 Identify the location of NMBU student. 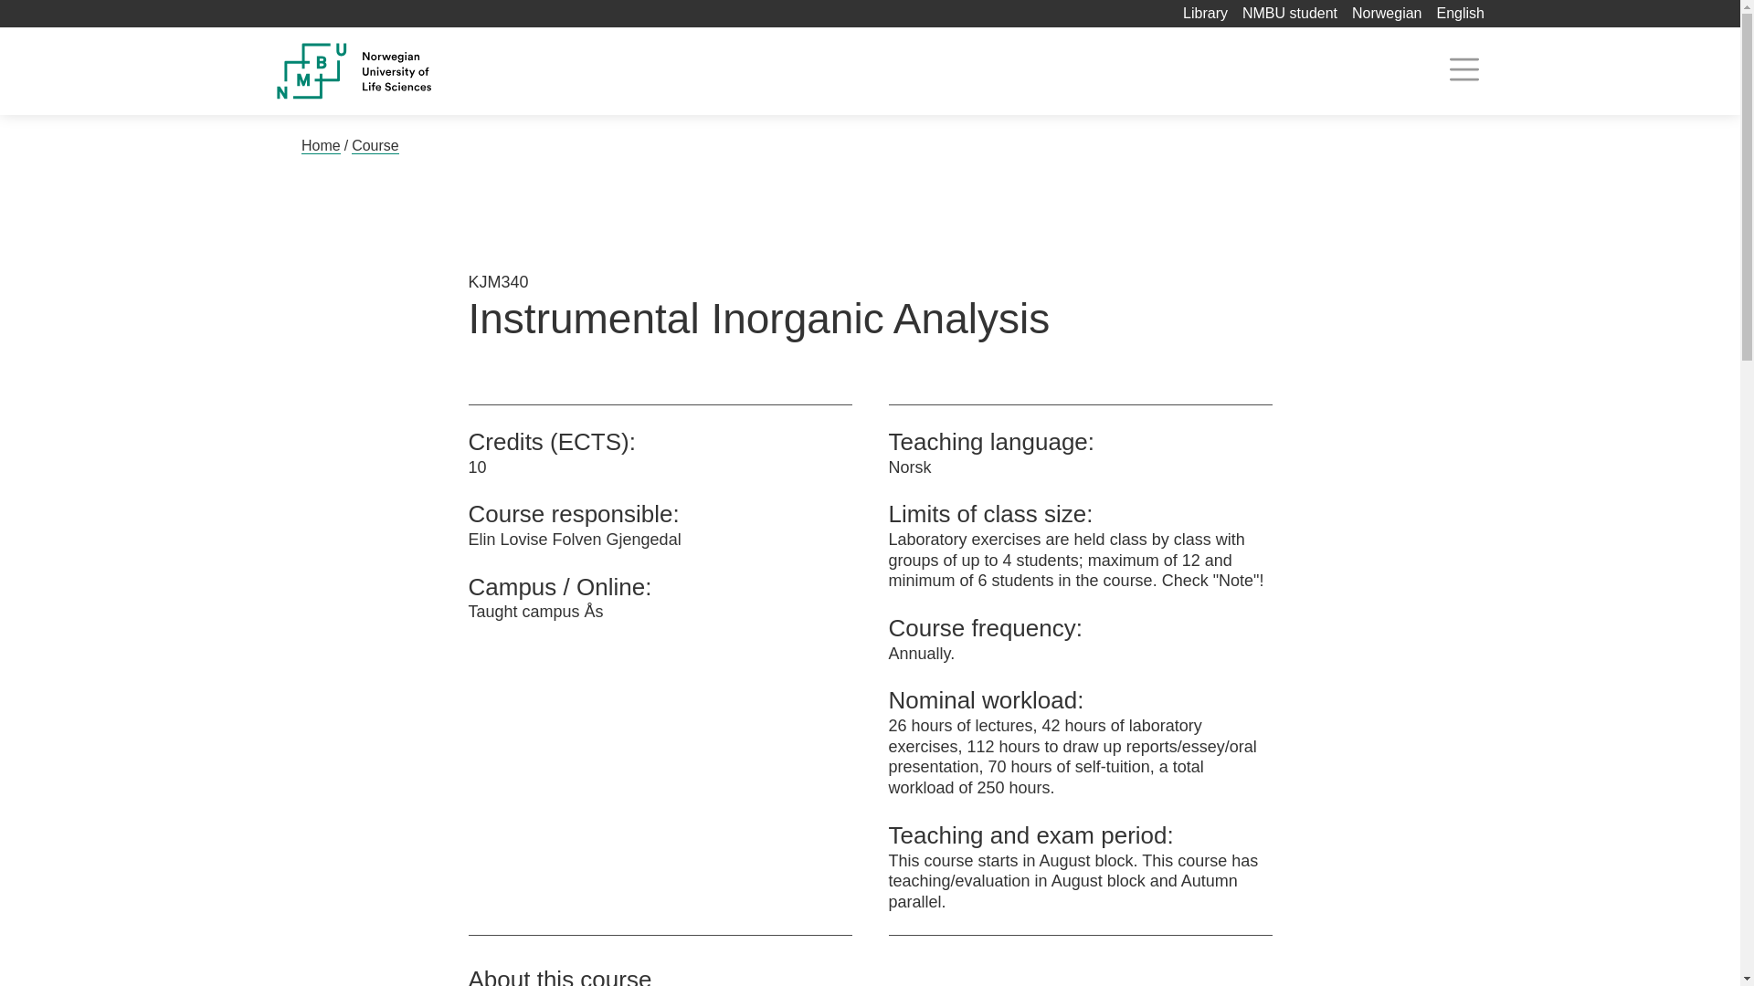
(1289, 13).